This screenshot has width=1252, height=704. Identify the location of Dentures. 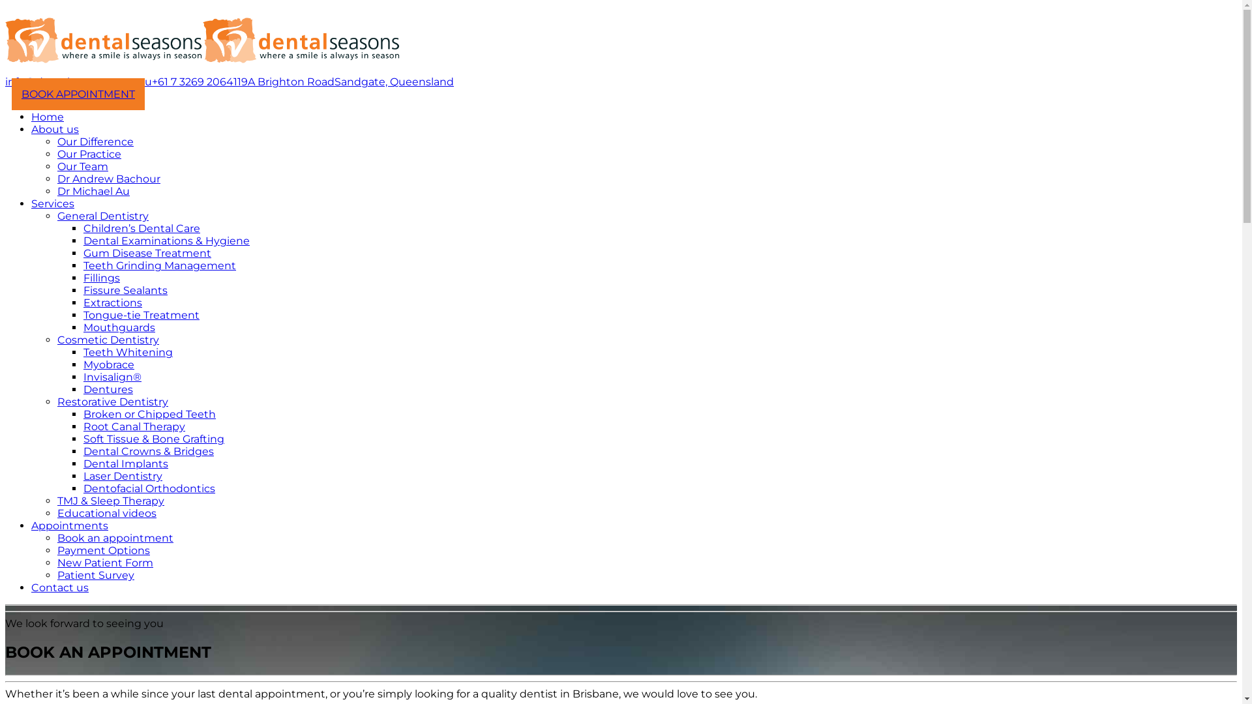
(108, 390).